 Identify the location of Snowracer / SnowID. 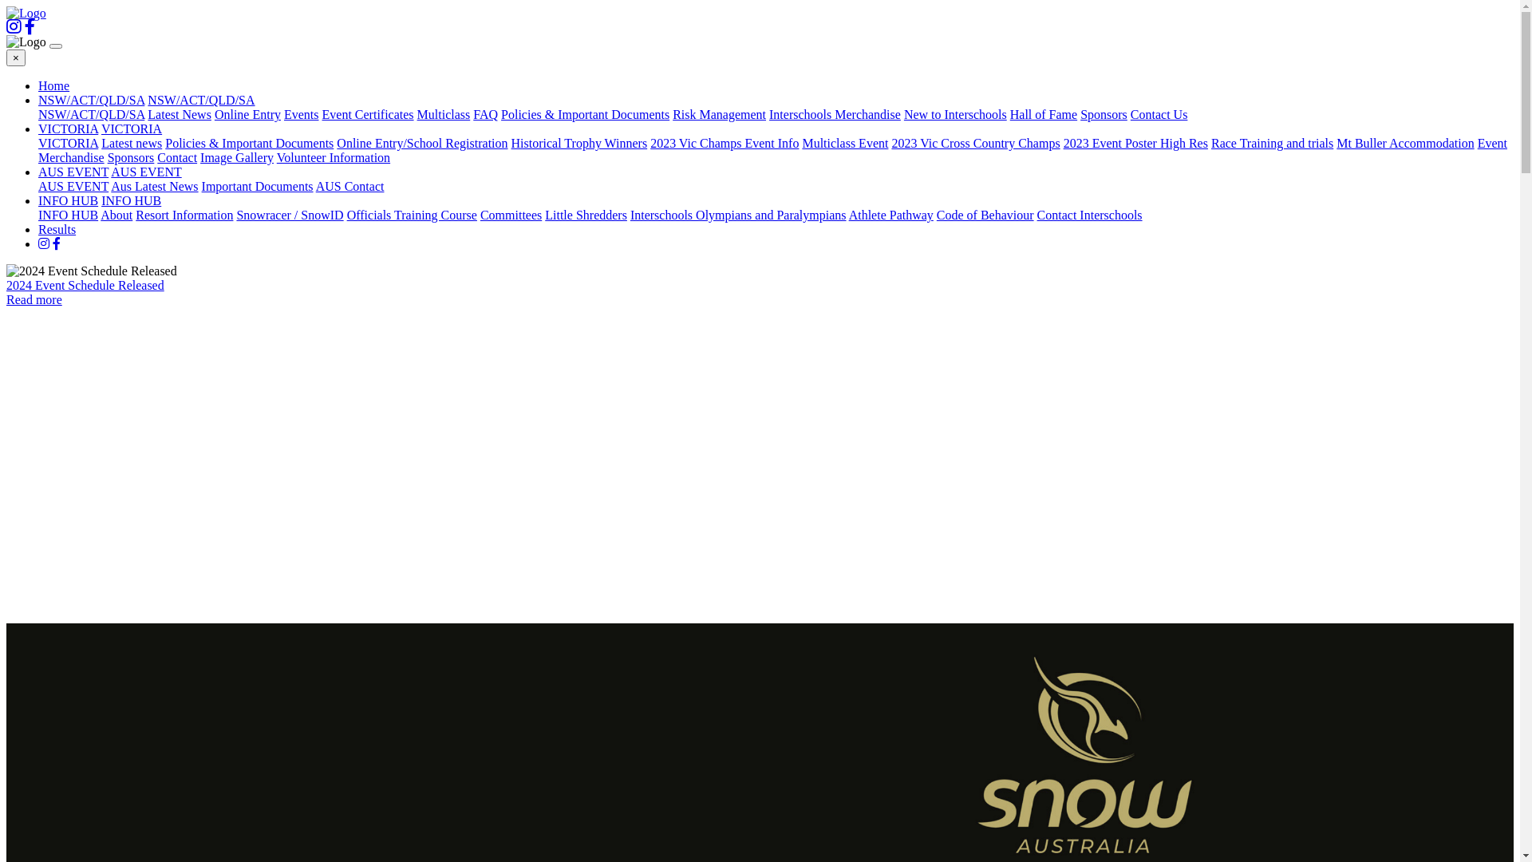
(290, 215).